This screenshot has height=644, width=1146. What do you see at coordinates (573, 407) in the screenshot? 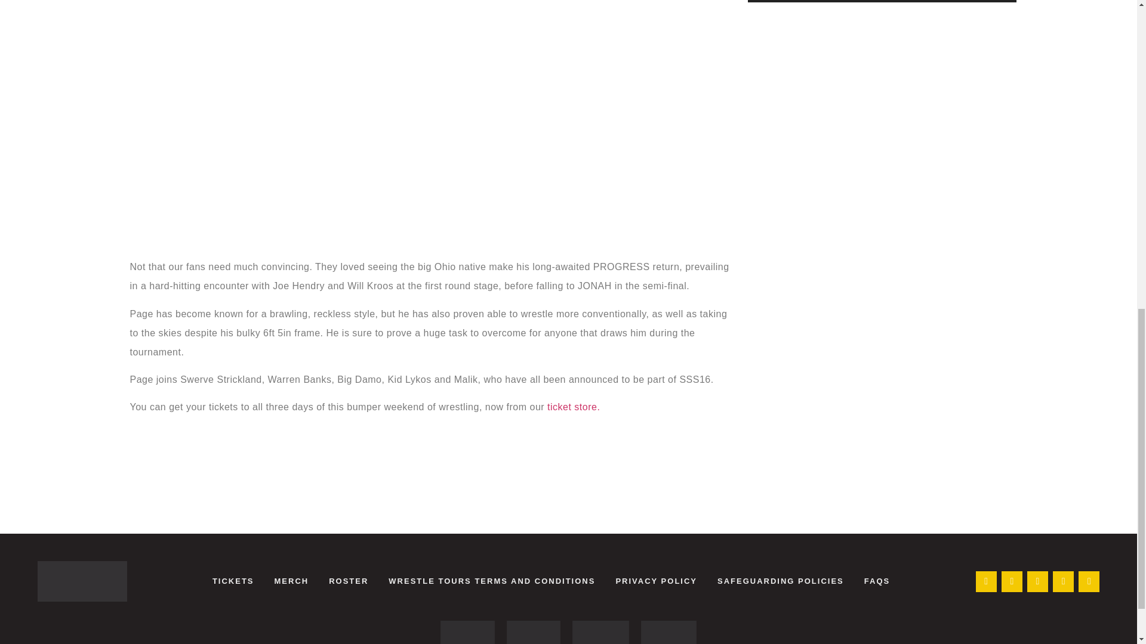
I see `ticket store.` at bounding box center [573, 407].